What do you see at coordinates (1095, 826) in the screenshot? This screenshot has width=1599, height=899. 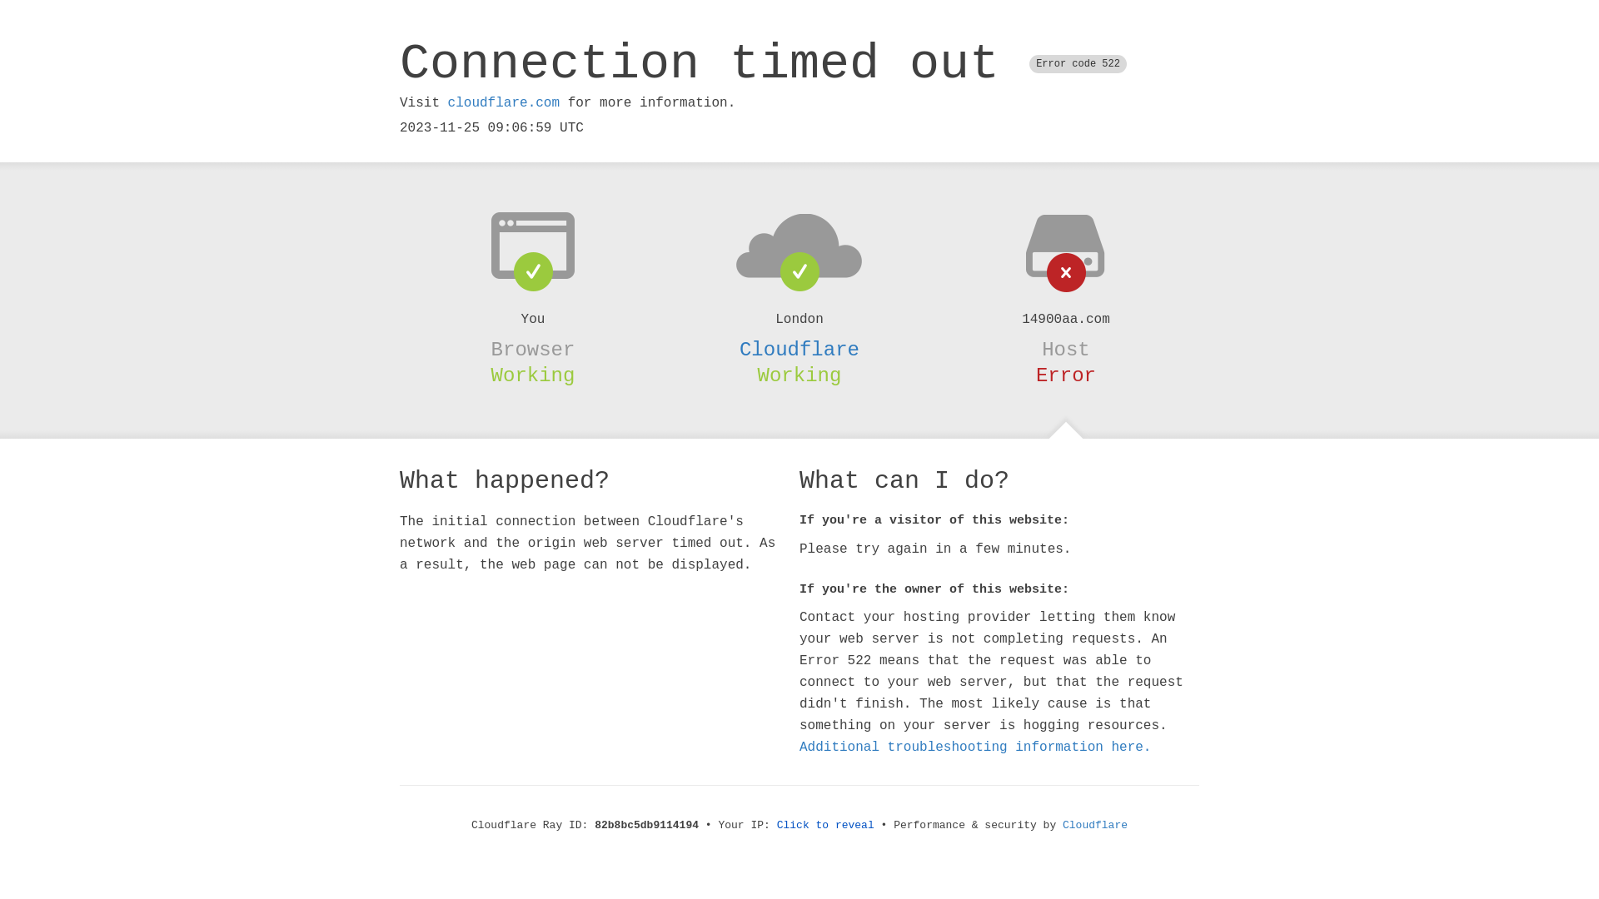 I see `Cloudflare` at bounding box center [1095, 826].